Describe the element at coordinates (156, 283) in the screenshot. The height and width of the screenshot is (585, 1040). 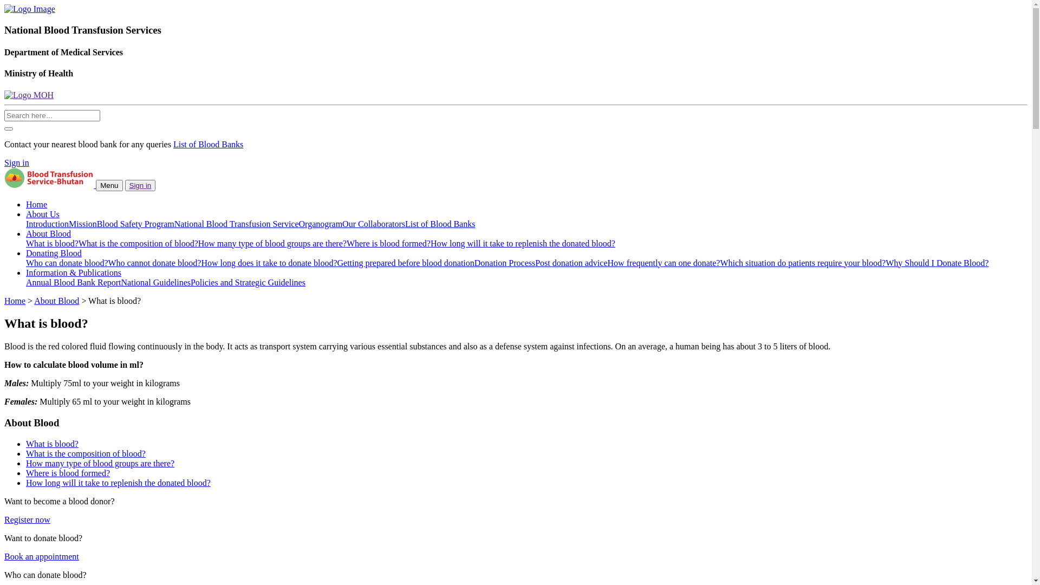
I see `National Guidelines` at that location.